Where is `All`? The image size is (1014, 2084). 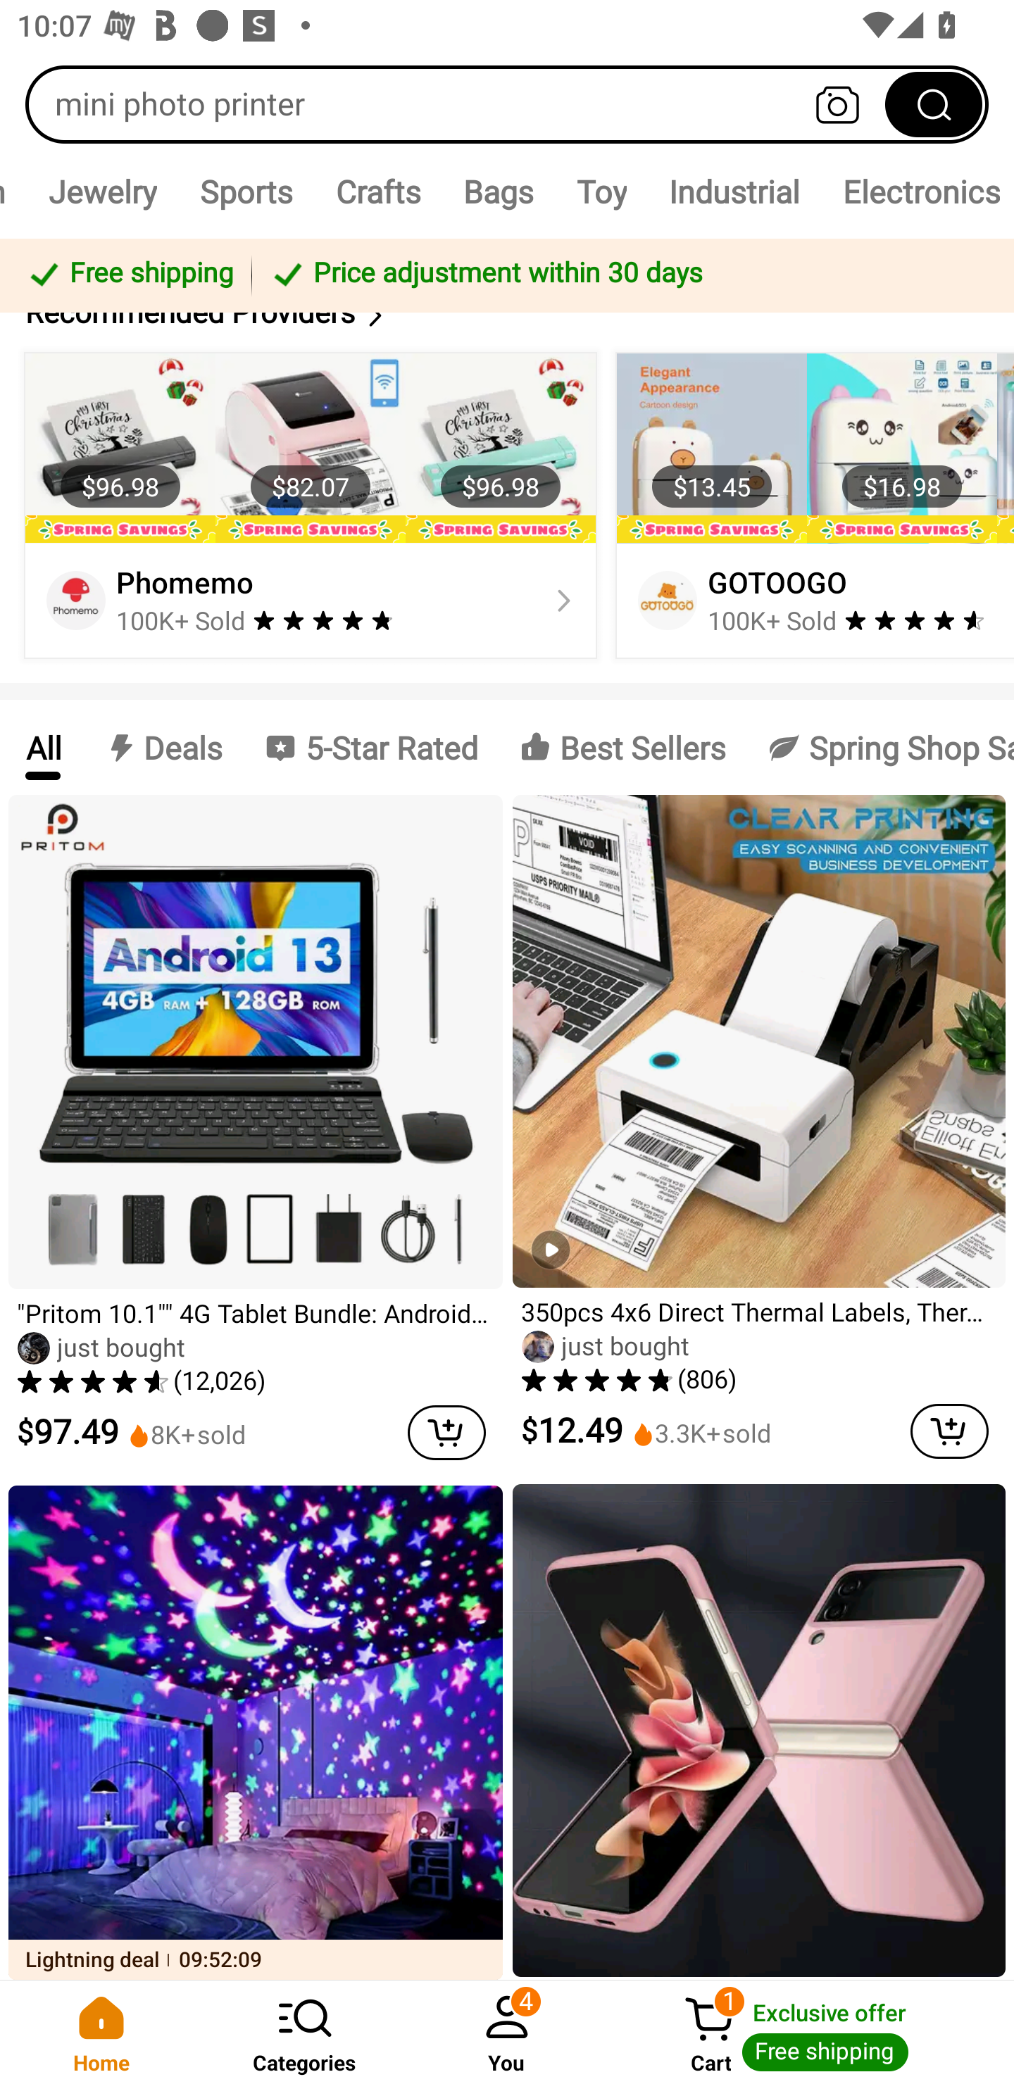
All is located at coordinates (42, 746).